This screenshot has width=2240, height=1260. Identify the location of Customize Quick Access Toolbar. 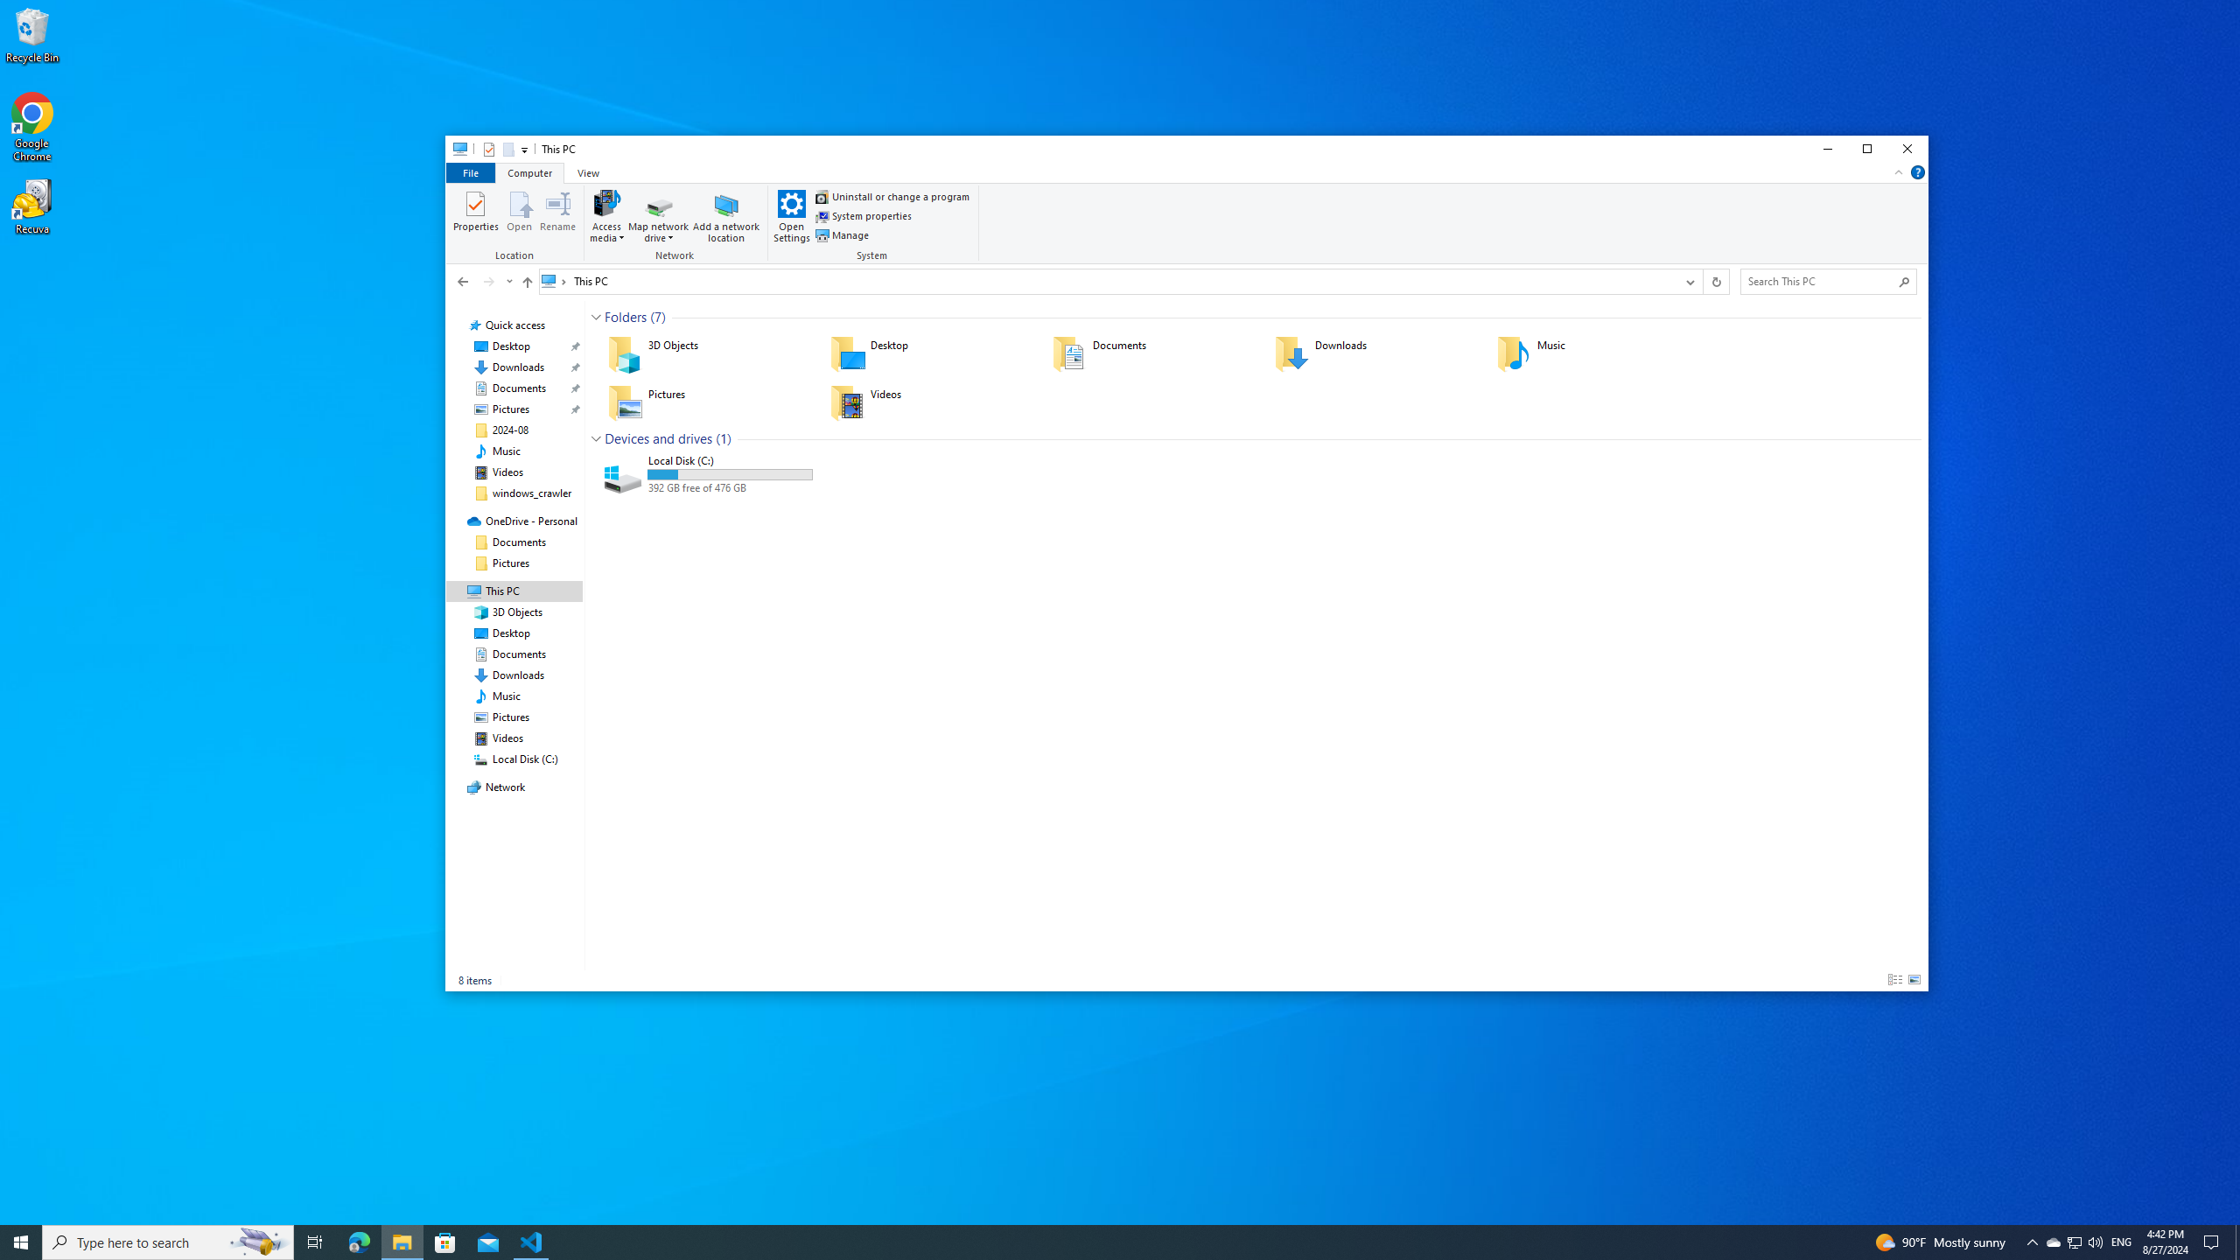
(525, 149).